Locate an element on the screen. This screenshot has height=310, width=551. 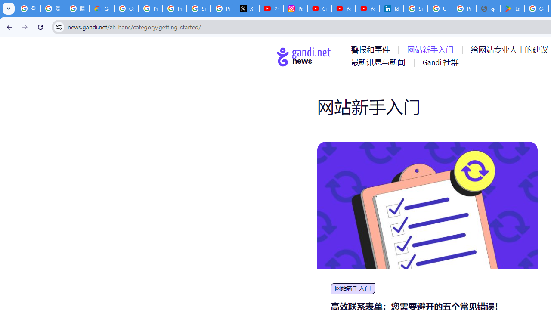
Go to home is located at coordinates (304, 56).